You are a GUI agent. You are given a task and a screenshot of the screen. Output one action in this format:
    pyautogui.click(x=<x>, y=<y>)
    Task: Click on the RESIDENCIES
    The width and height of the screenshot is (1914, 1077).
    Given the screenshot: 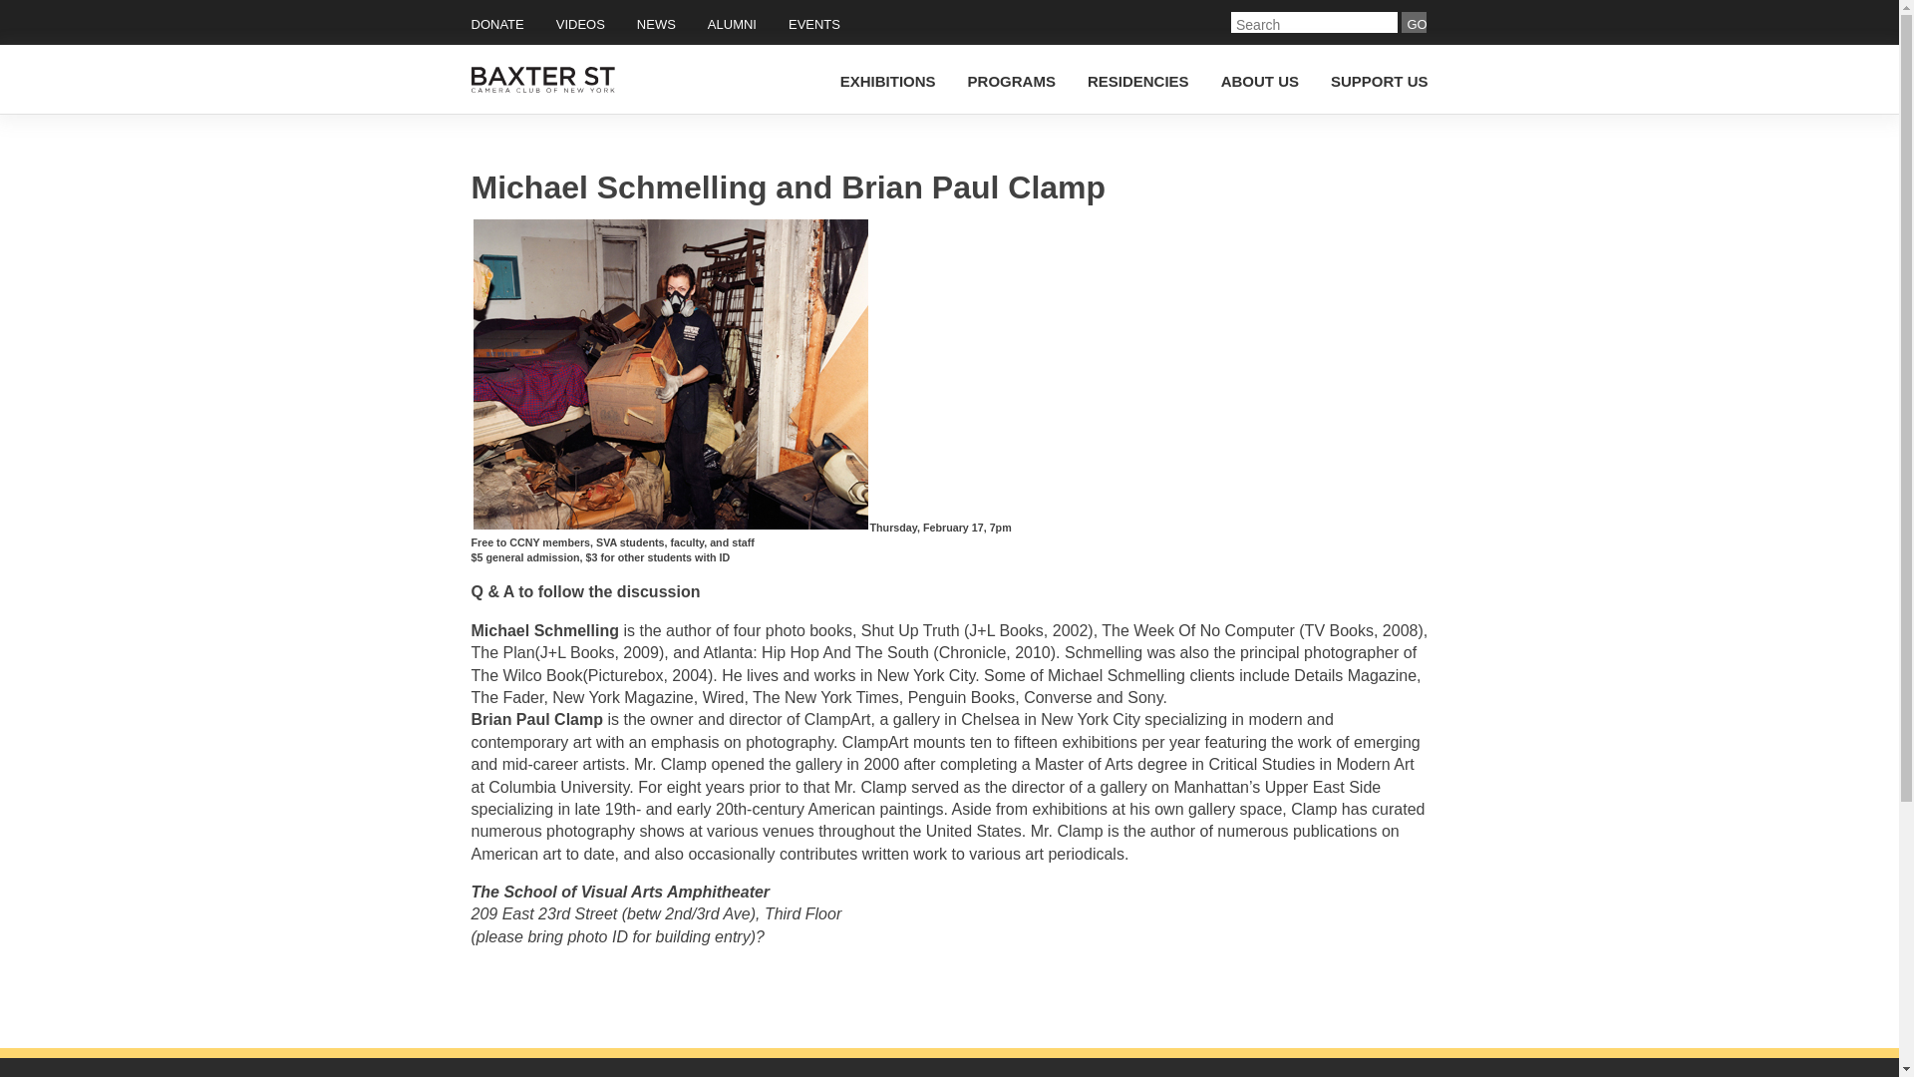 What is the action you would take?
    pyautogui.click(x=1137, y=80)
    